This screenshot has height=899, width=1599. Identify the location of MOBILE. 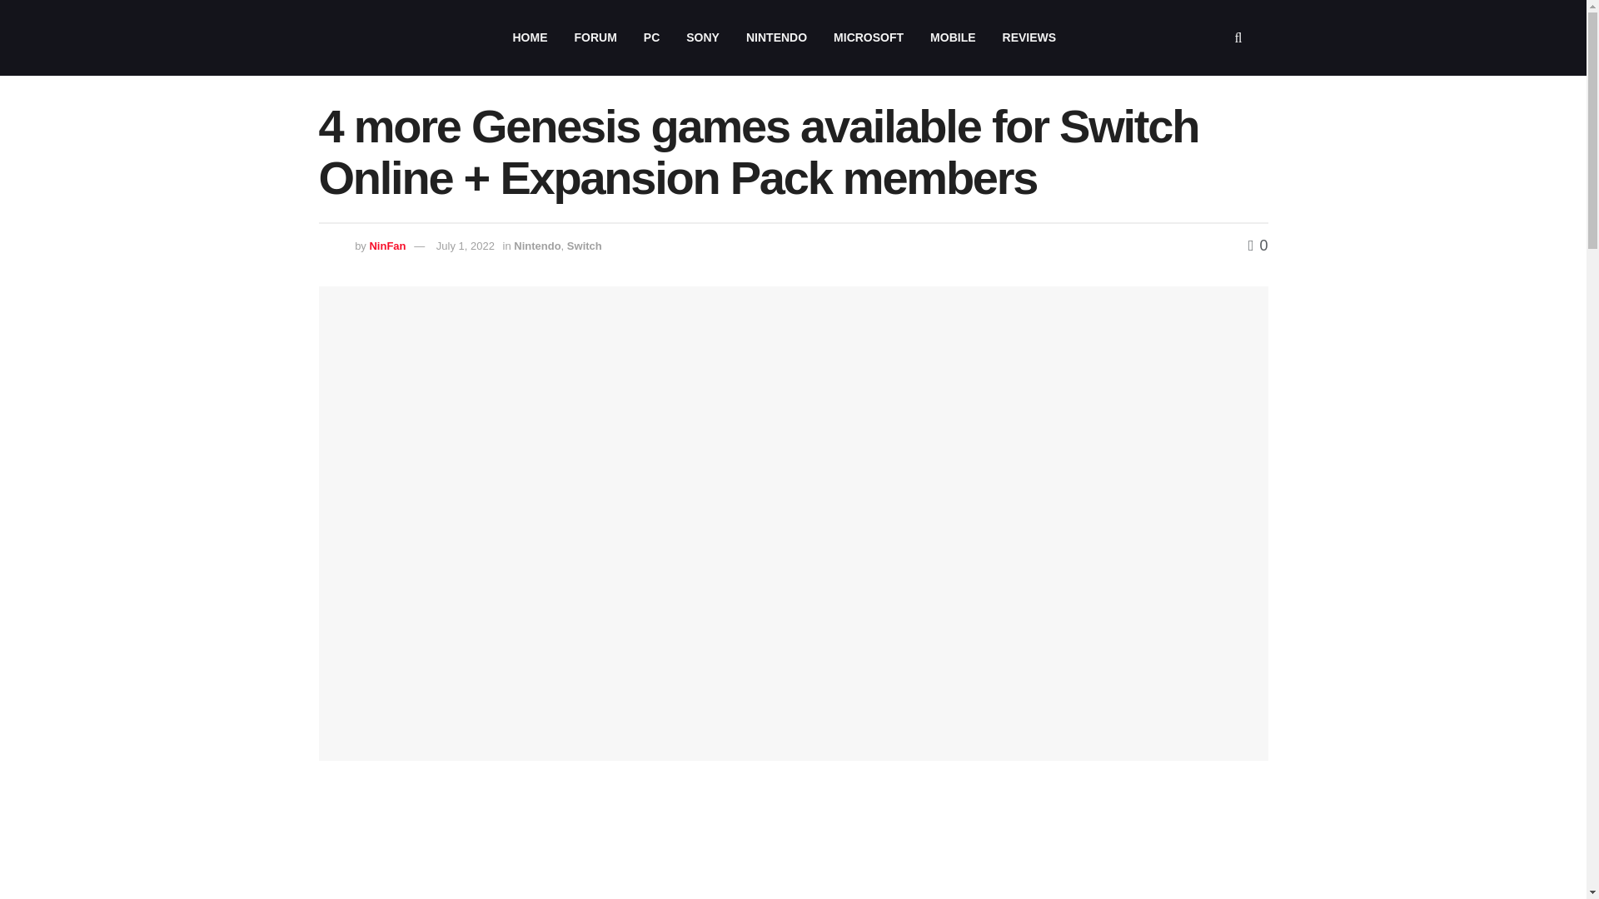
(952, 37).